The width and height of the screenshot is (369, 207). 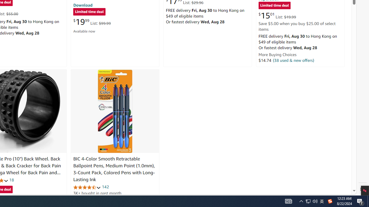 I want to click on Download, so click(x=83, y=5).